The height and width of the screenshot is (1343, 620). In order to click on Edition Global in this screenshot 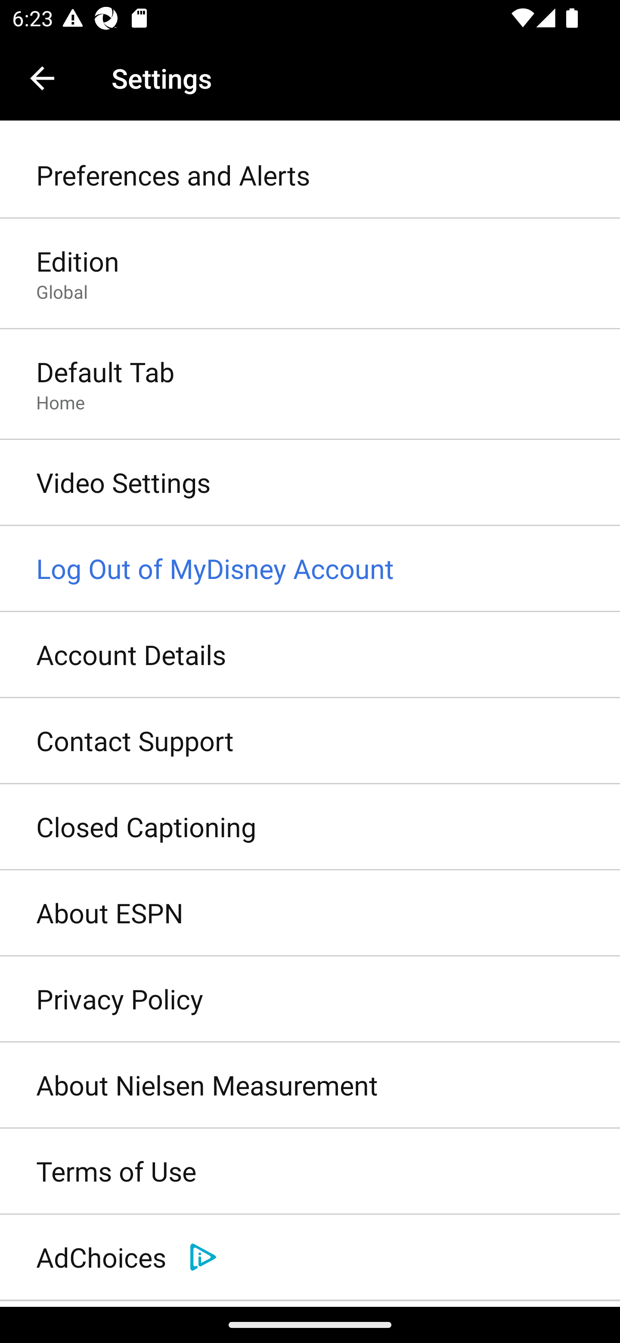, I will do `click(310, 275)`.